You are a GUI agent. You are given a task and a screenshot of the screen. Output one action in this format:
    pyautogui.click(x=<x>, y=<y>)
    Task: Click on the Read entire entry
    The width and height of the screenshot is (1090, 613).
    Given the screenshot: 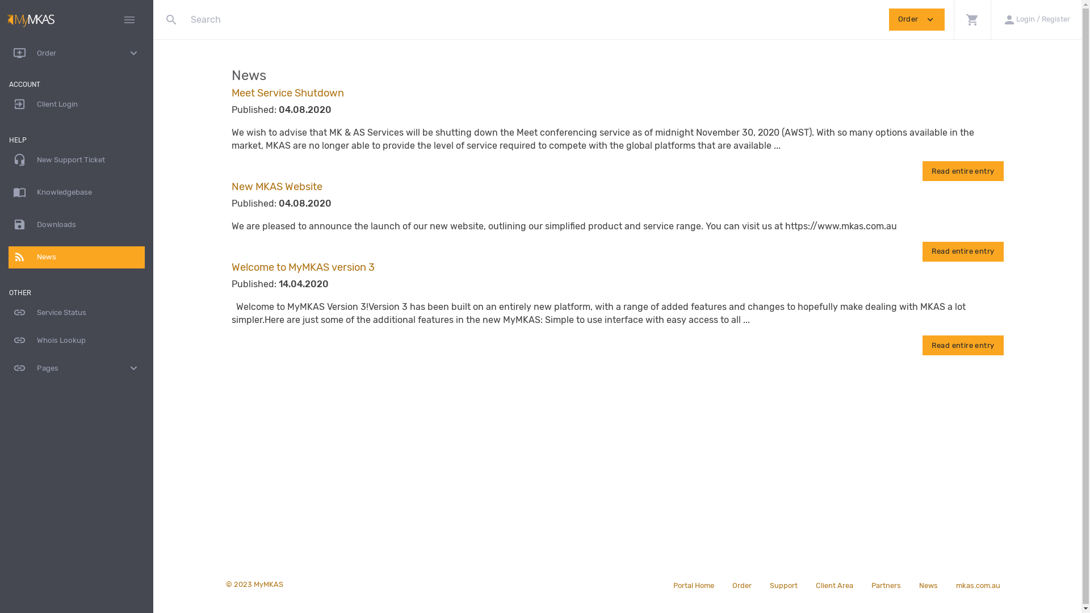 What is the action you would take?
    pyautogui.click(x=963, y=252)
    